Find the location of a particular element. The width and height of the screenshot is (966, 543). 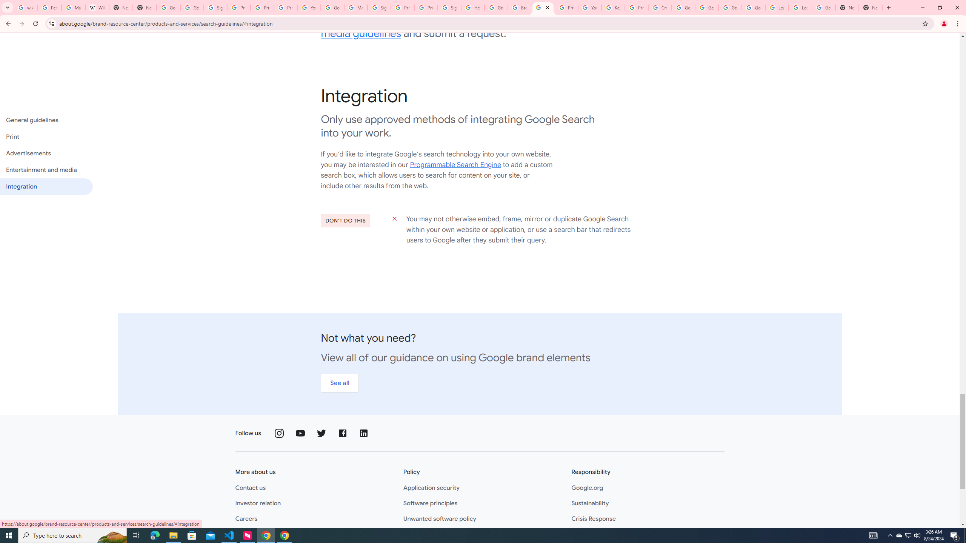

YouTube is located at coordinates (309, 8).